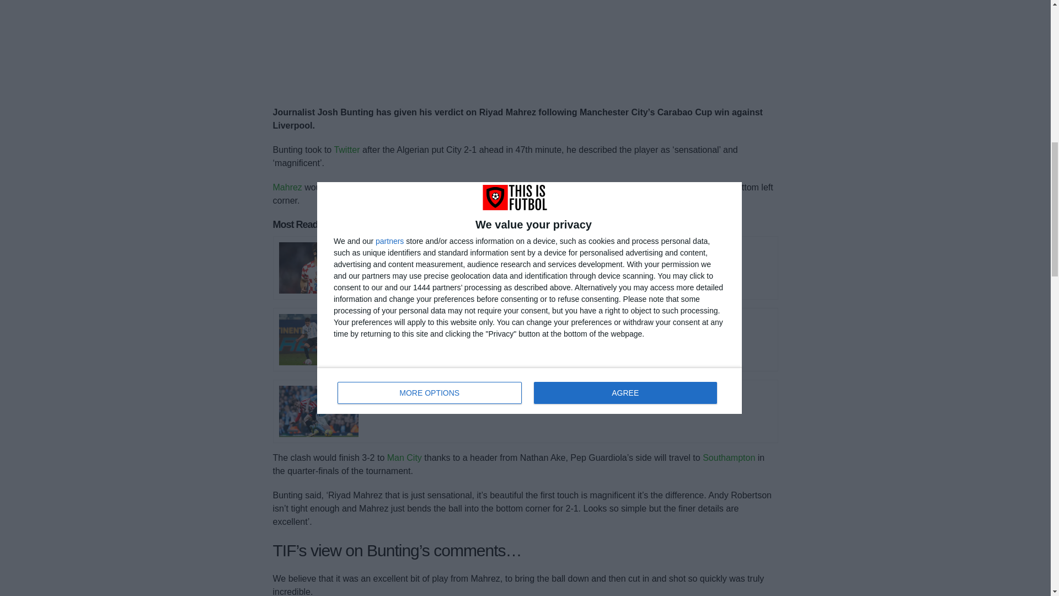 This screenshot has height=596, width=1059. I want to click on Southampton, so click(729, 457).